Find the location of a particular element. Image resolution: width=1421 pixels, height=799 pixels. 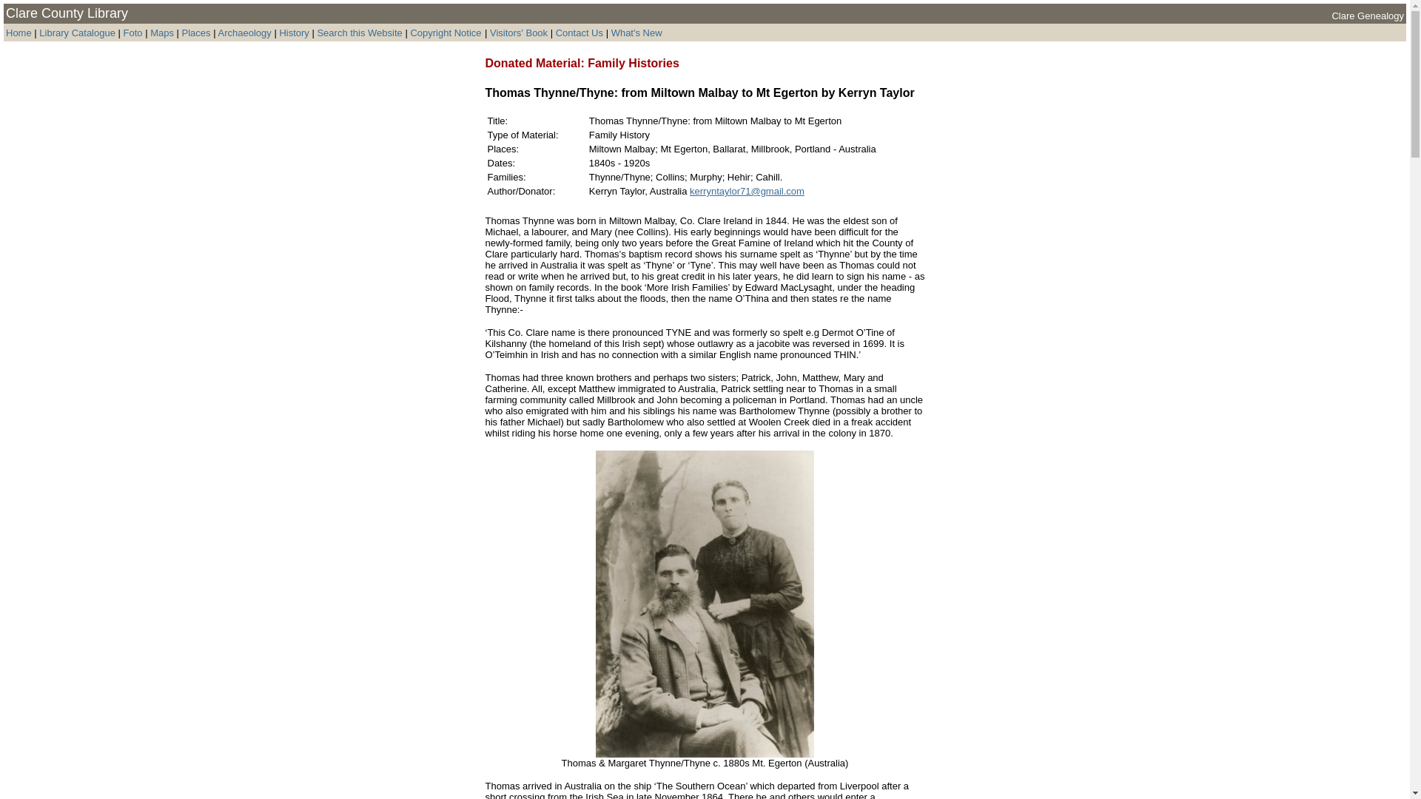

Contact Us is located at coordinates (579, 33).